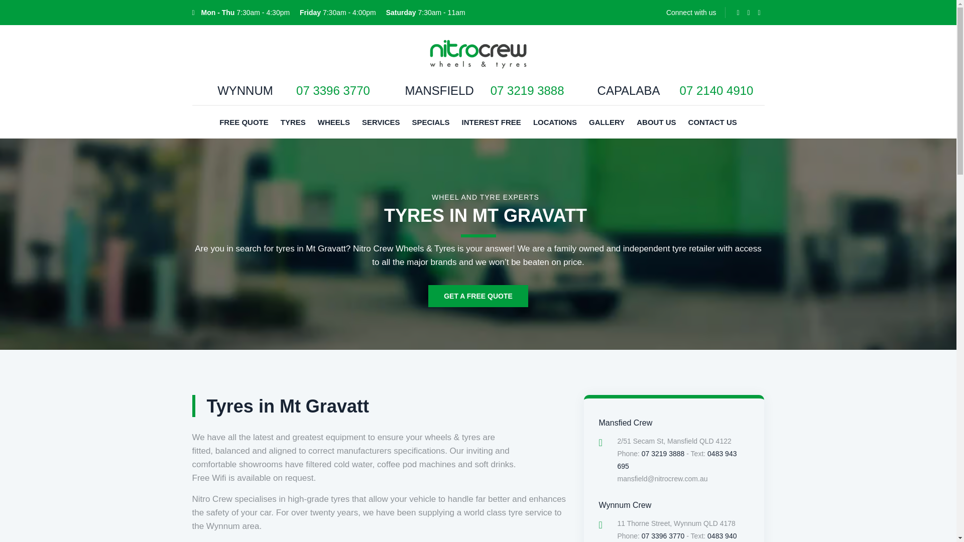  I want to click on SPECIALS, so click(478, 94).